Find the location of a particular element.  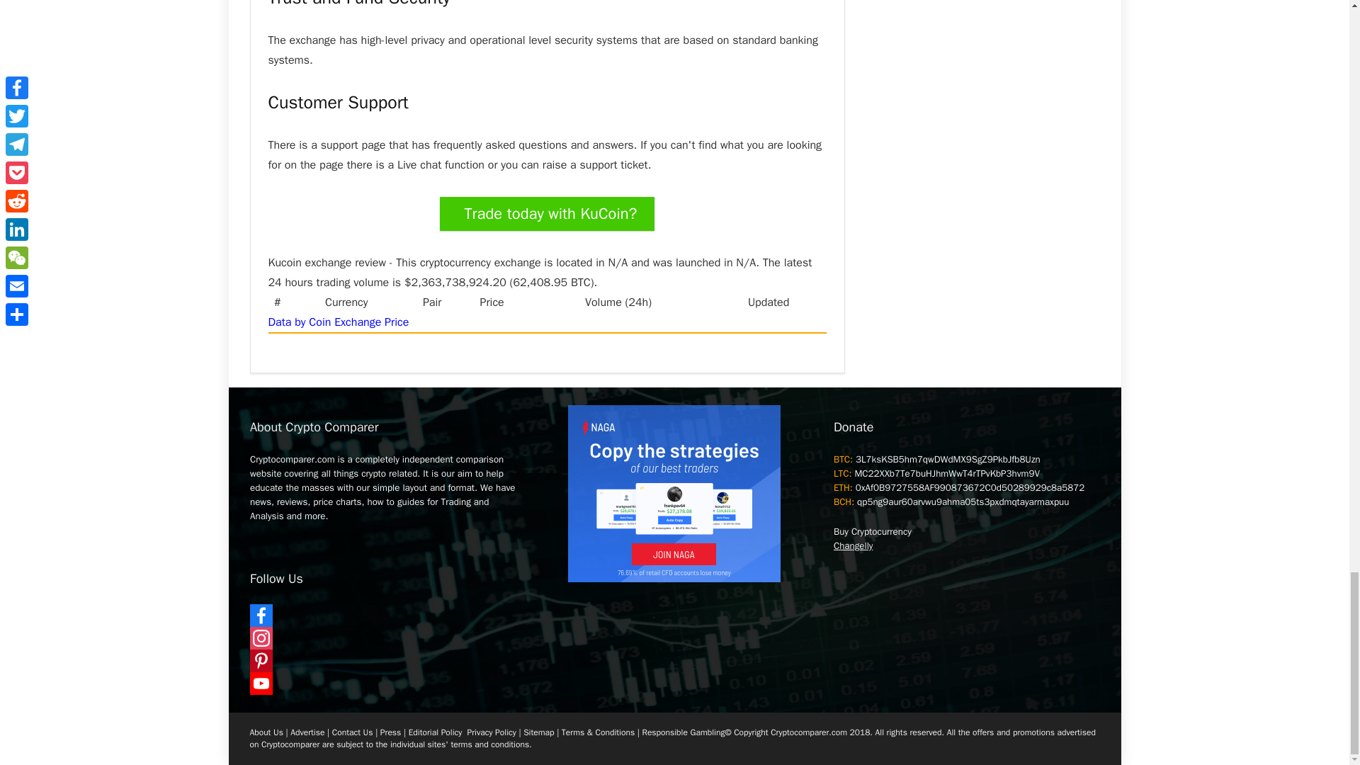

Pinterest is located at coordinates (382, 660).